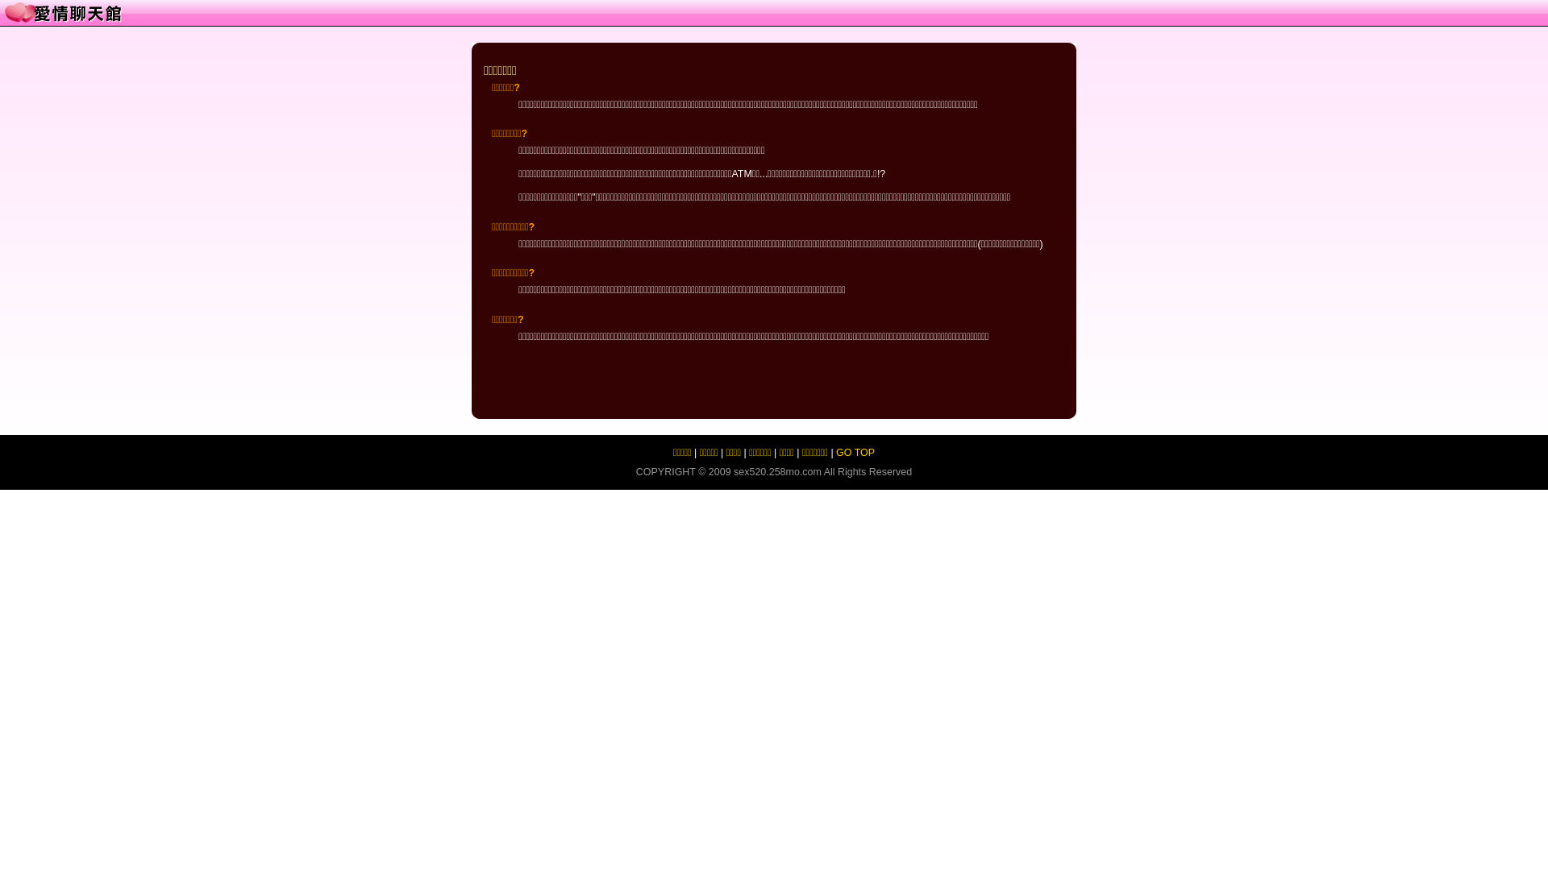 This screenshot has height=870, width=1548. What do you see at coordinates (855, 453) in the screenshot?
I see `GO TOP` at bounding box center [855, 453].